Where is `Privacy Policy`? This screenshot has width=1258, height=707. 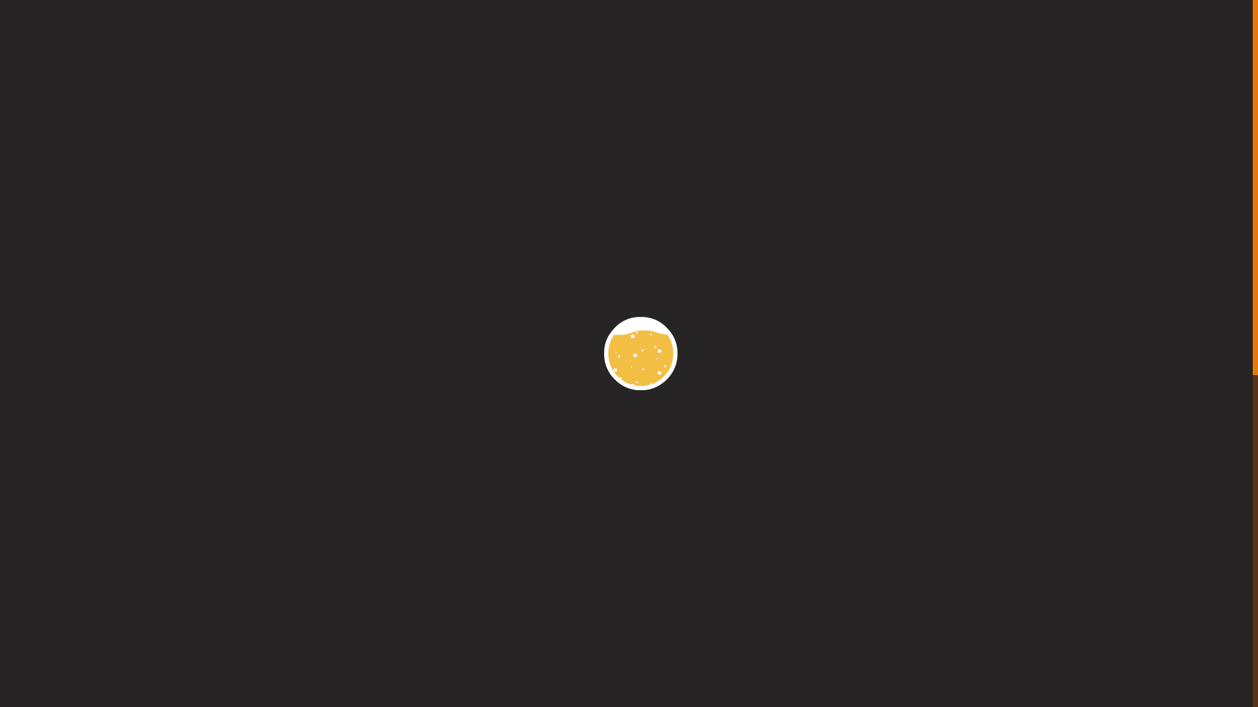 Privacy Policy is located at coordinates (443, 691).